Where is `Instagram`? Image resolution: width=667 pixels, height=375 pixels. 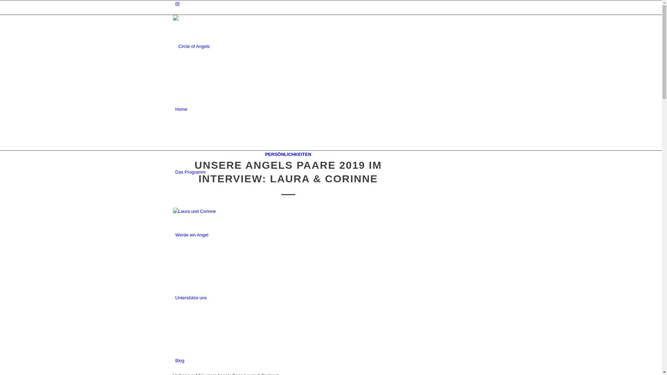 Instagram is located at coordinates (177, 4).